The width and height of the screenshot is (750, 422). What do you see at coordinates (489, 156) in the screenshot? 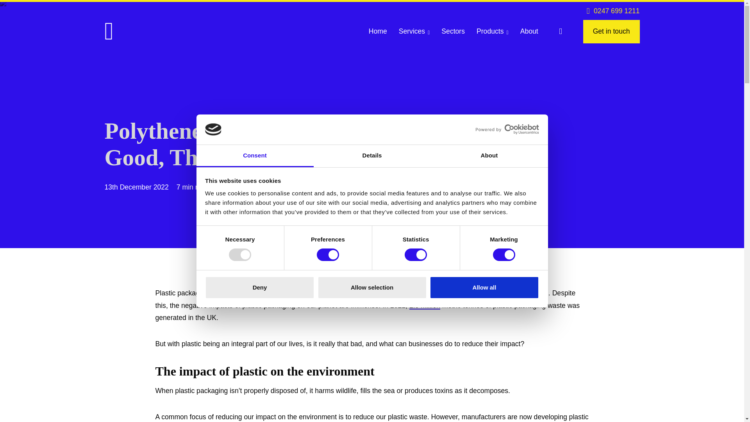
I see `About` at bounding box center [489, 156].